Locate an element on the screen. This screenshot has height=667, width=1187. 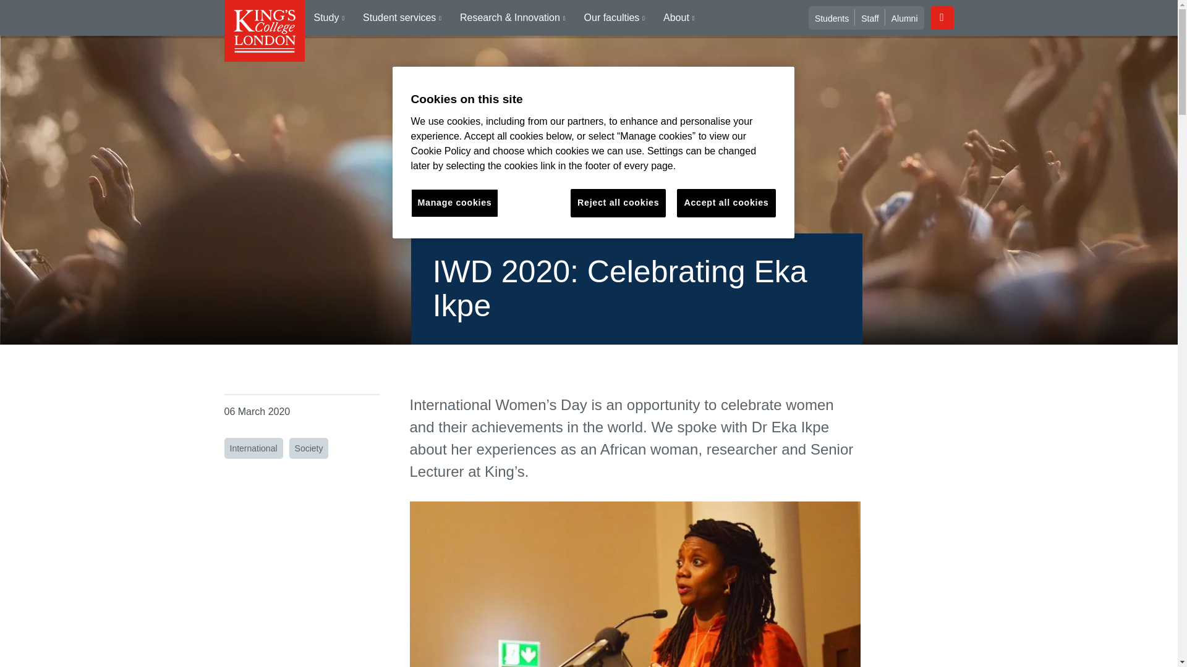
King's College London - Back to homepage is located at coordinates (263, 31).